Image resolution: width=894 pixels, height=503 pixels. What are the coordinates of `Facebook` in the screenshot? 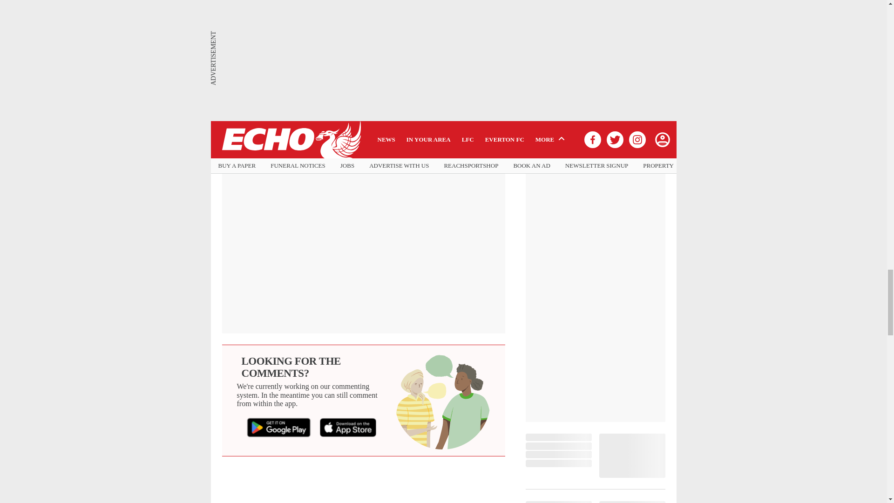 It's located at (258, 80).